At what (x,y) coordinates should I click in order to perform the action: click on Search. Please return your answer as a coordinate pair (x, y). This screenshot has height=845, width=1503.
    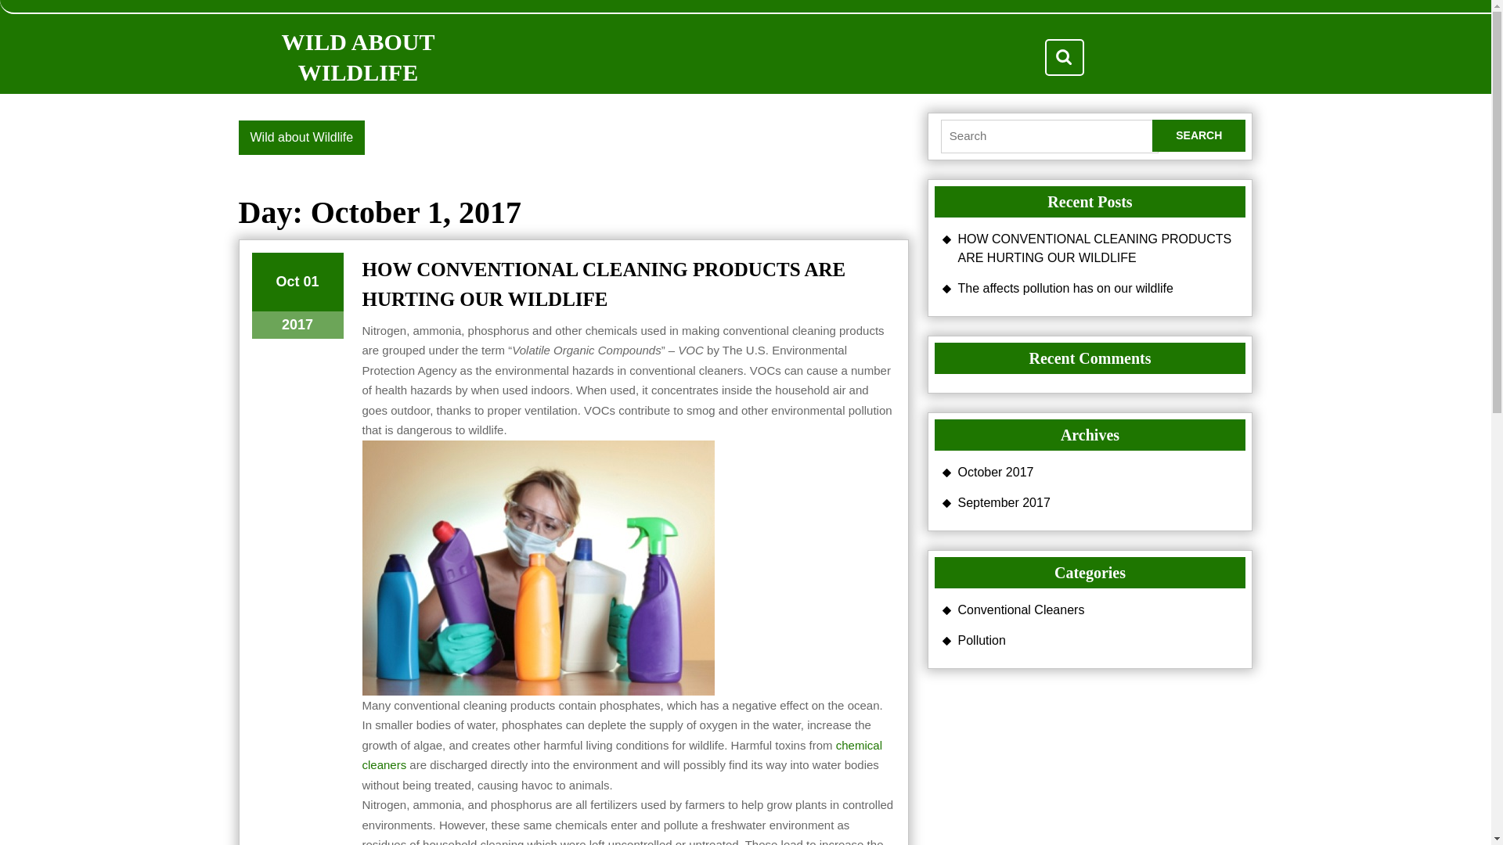
    Looking at the image, I should click on (1199, 136).